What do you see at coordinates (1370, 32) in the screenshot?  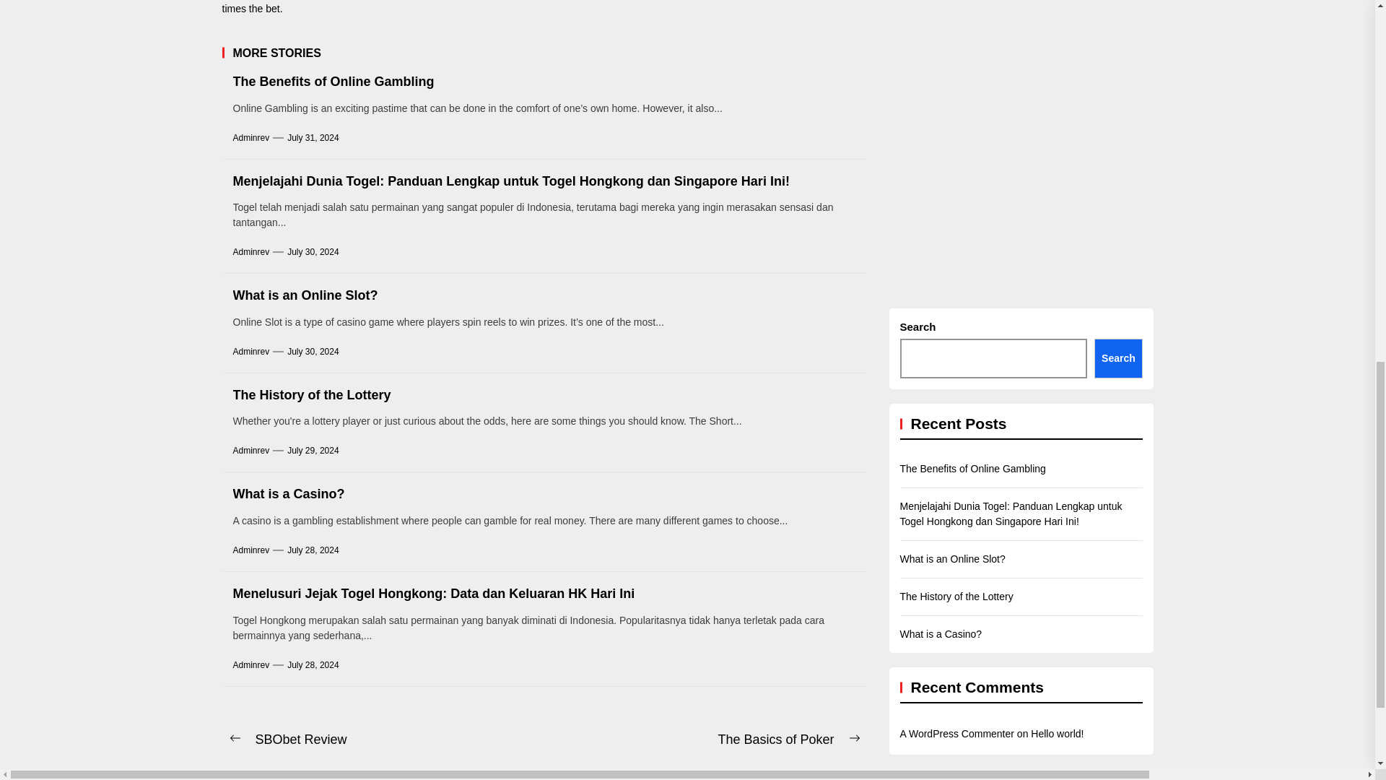 I see `December 2022` at bounding box center [1370, 32].